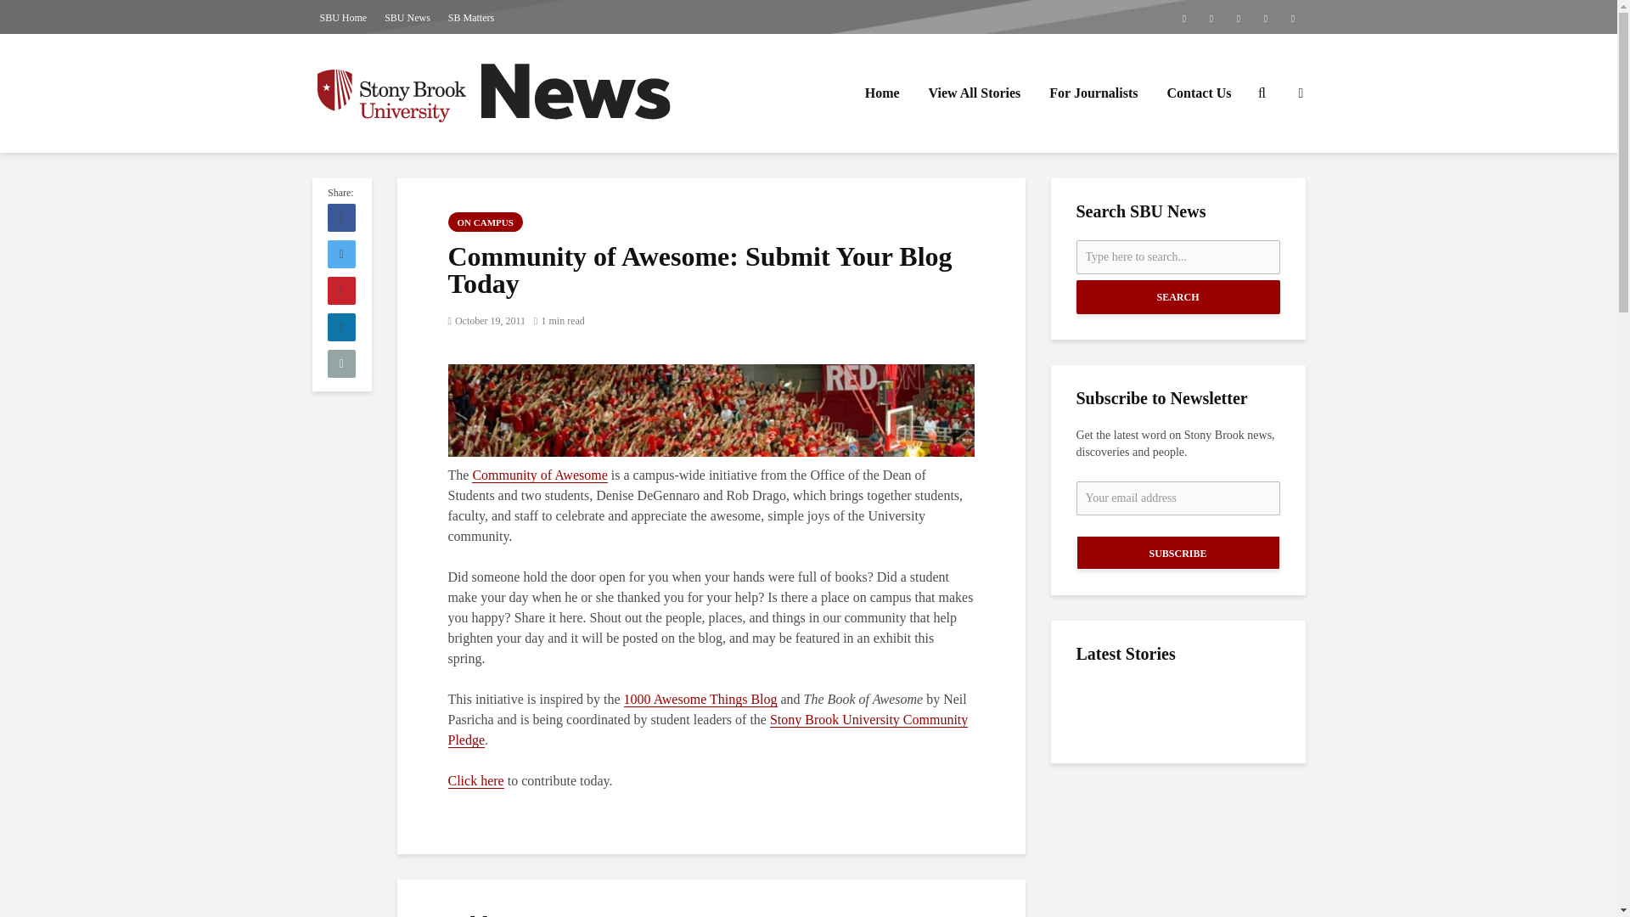  What do you see at coordinates (711, 409) in the screenshot?
I see `community of awesome` at bounding box center [711, 409].